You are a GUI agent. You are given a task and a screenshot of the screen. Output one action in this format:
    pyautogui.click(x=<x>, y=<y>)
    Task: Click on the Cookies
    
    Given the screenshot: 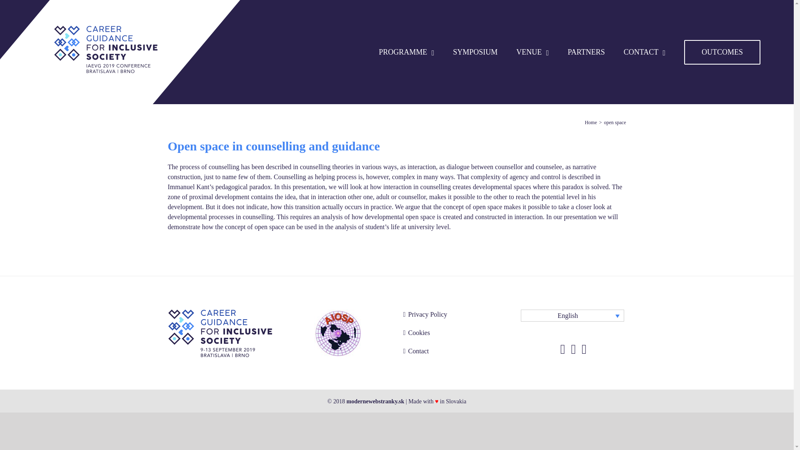 What is the action you would take?
    pyautogui.click(x=456, y=333)
    